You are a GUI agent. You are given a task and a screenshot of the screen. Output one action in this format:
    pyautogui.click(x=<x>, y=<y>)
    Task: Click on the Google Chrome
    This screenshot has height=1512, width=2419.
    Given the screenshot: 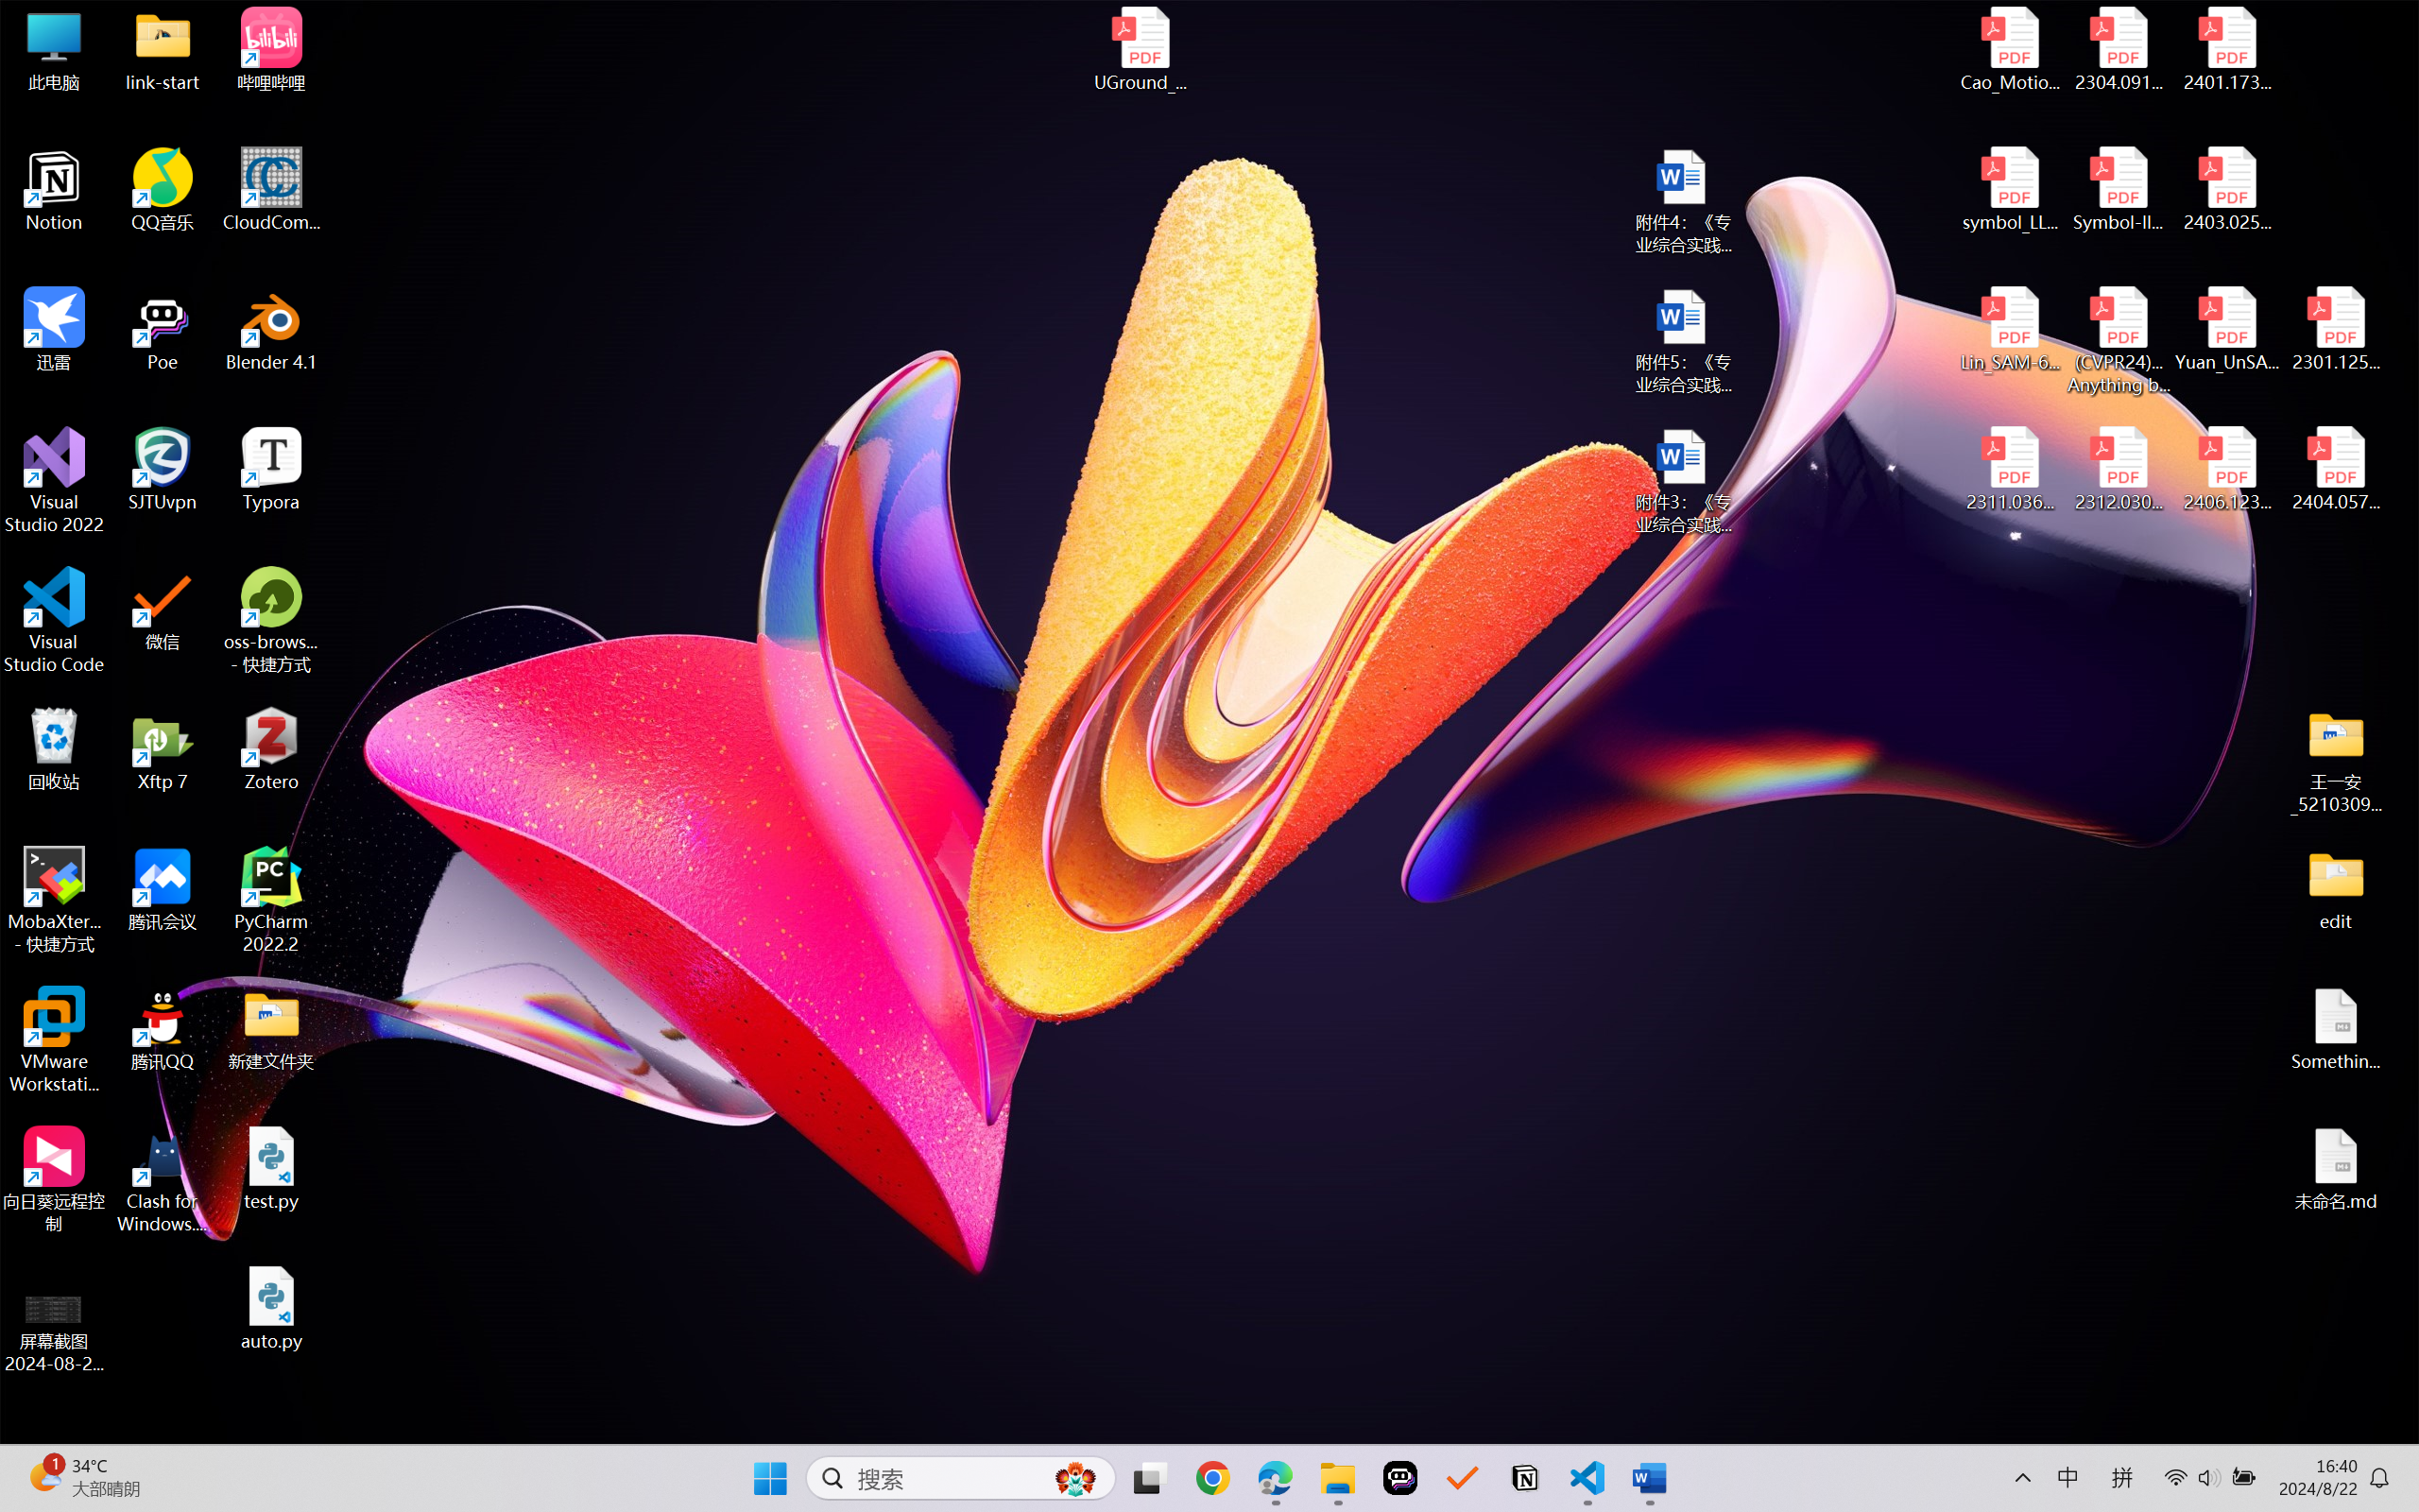 What is the action you would take?
    pyautogui.click(x=1212, y=1478)
    